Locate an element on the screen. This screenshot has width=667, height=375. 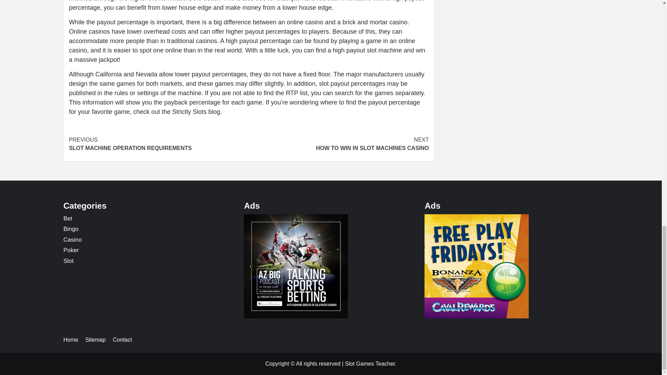
Sitemap is located at coordinates (98, 340).